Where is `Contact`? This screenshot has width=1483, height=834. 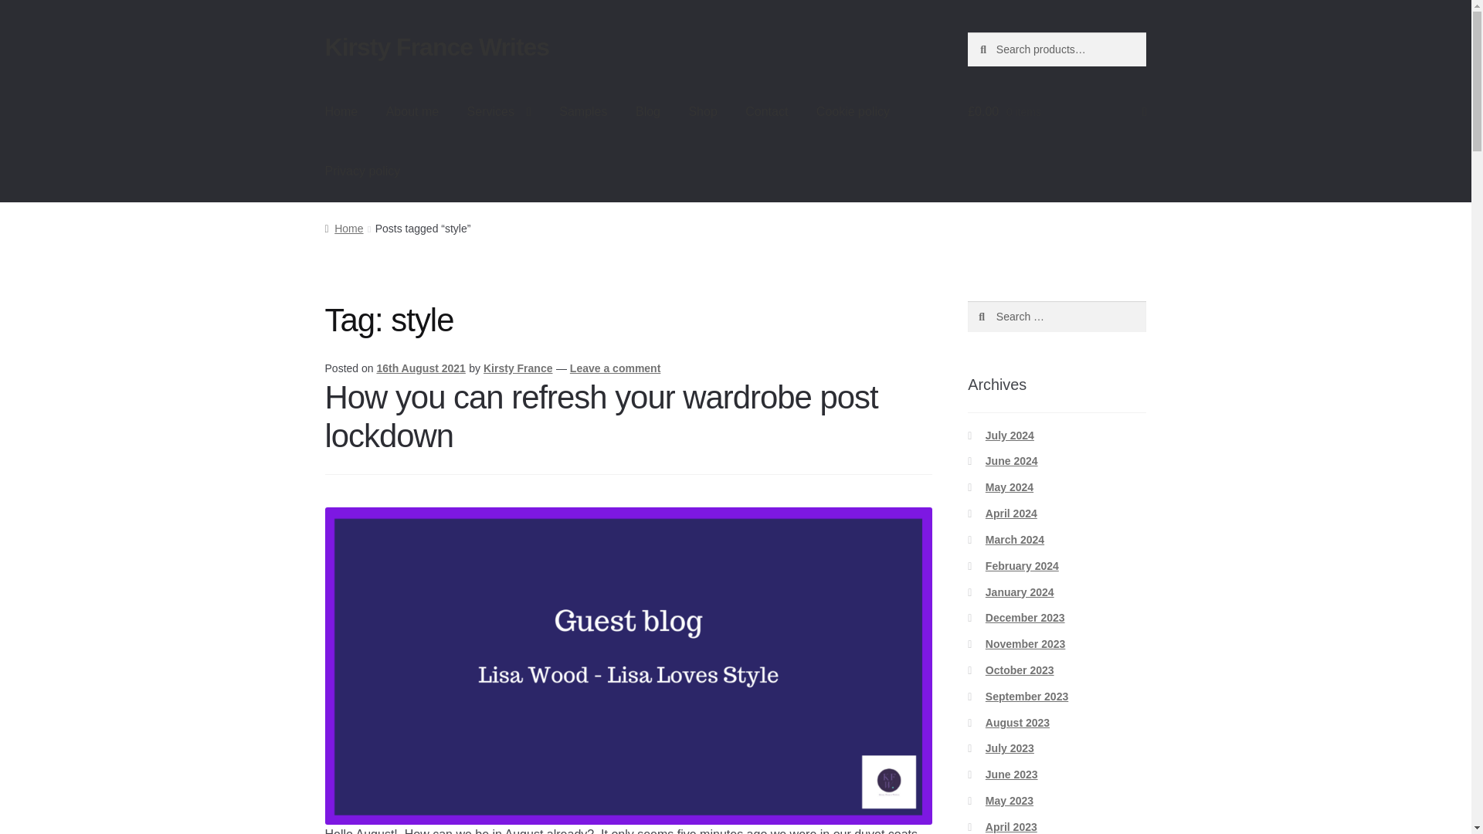
Contact is located at coordinates (766, 111).